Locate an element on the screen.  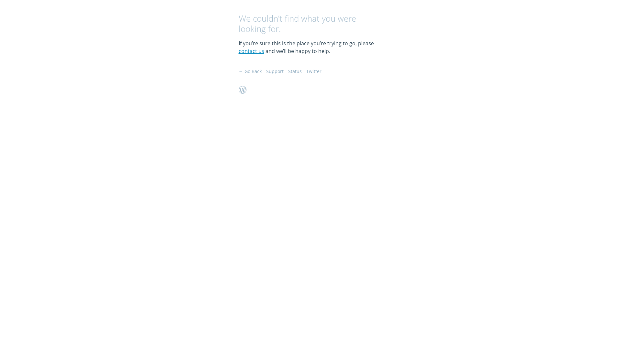
Twitter is located at coordinates (314, 71).